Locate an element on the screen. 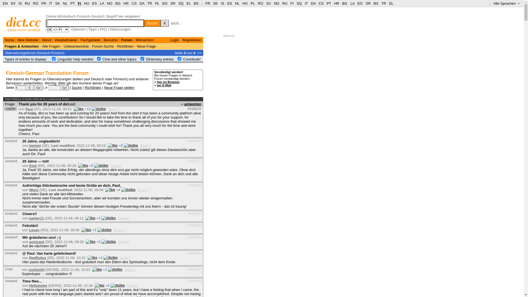 This screenshot has width=528, height=297. NL is located at coordinates (237, 3).